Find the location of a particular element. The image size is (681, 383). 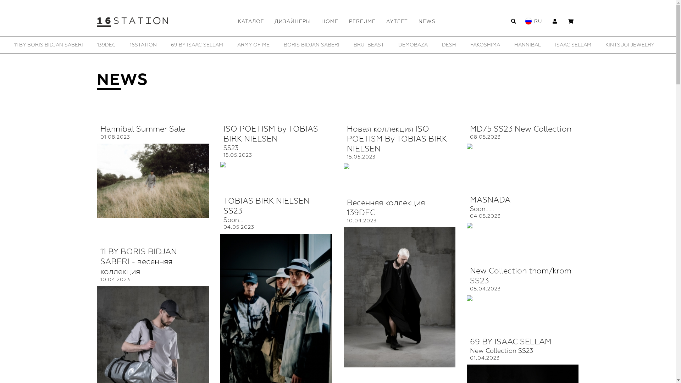

NEWS is located at coordinates (427, 21).